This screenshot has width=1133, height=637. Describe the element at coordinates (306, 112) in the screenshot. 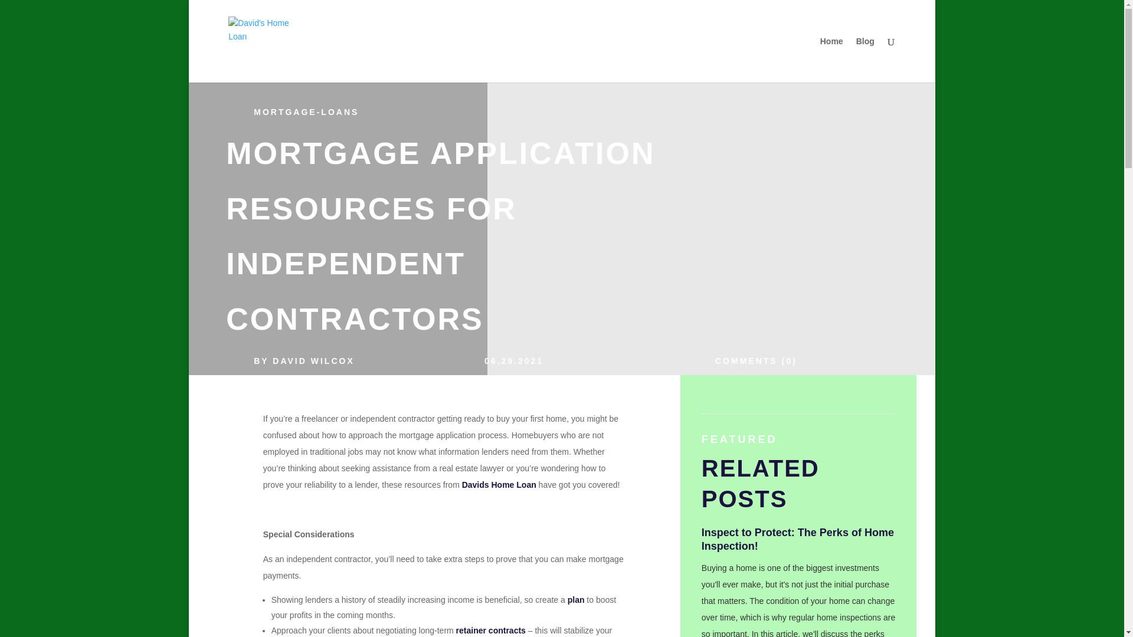

I see `MORTGAGE-LOANS` at that location.